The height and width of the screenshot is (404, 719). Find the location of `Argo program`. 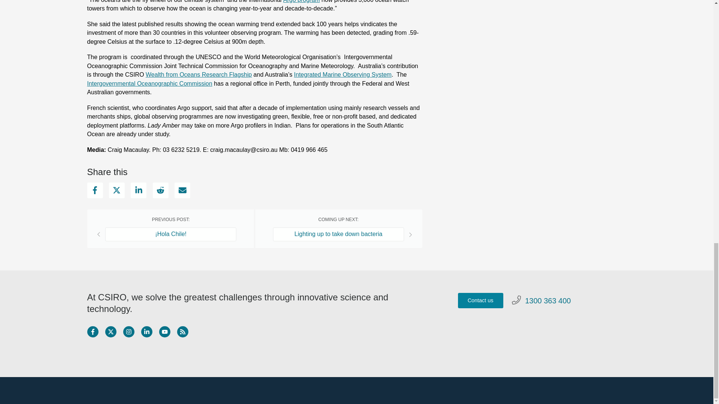

Argo program is located at coordinates (301, 1).